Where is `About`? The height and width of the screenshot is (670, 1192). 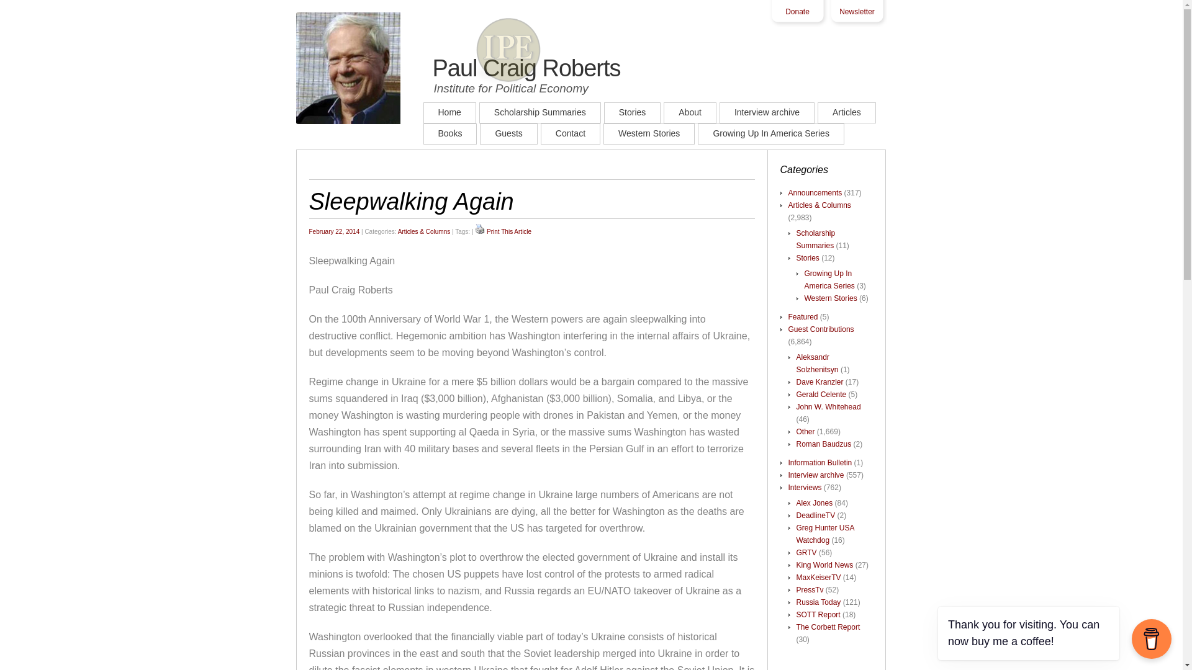 About is located at coordinates (690, 114).